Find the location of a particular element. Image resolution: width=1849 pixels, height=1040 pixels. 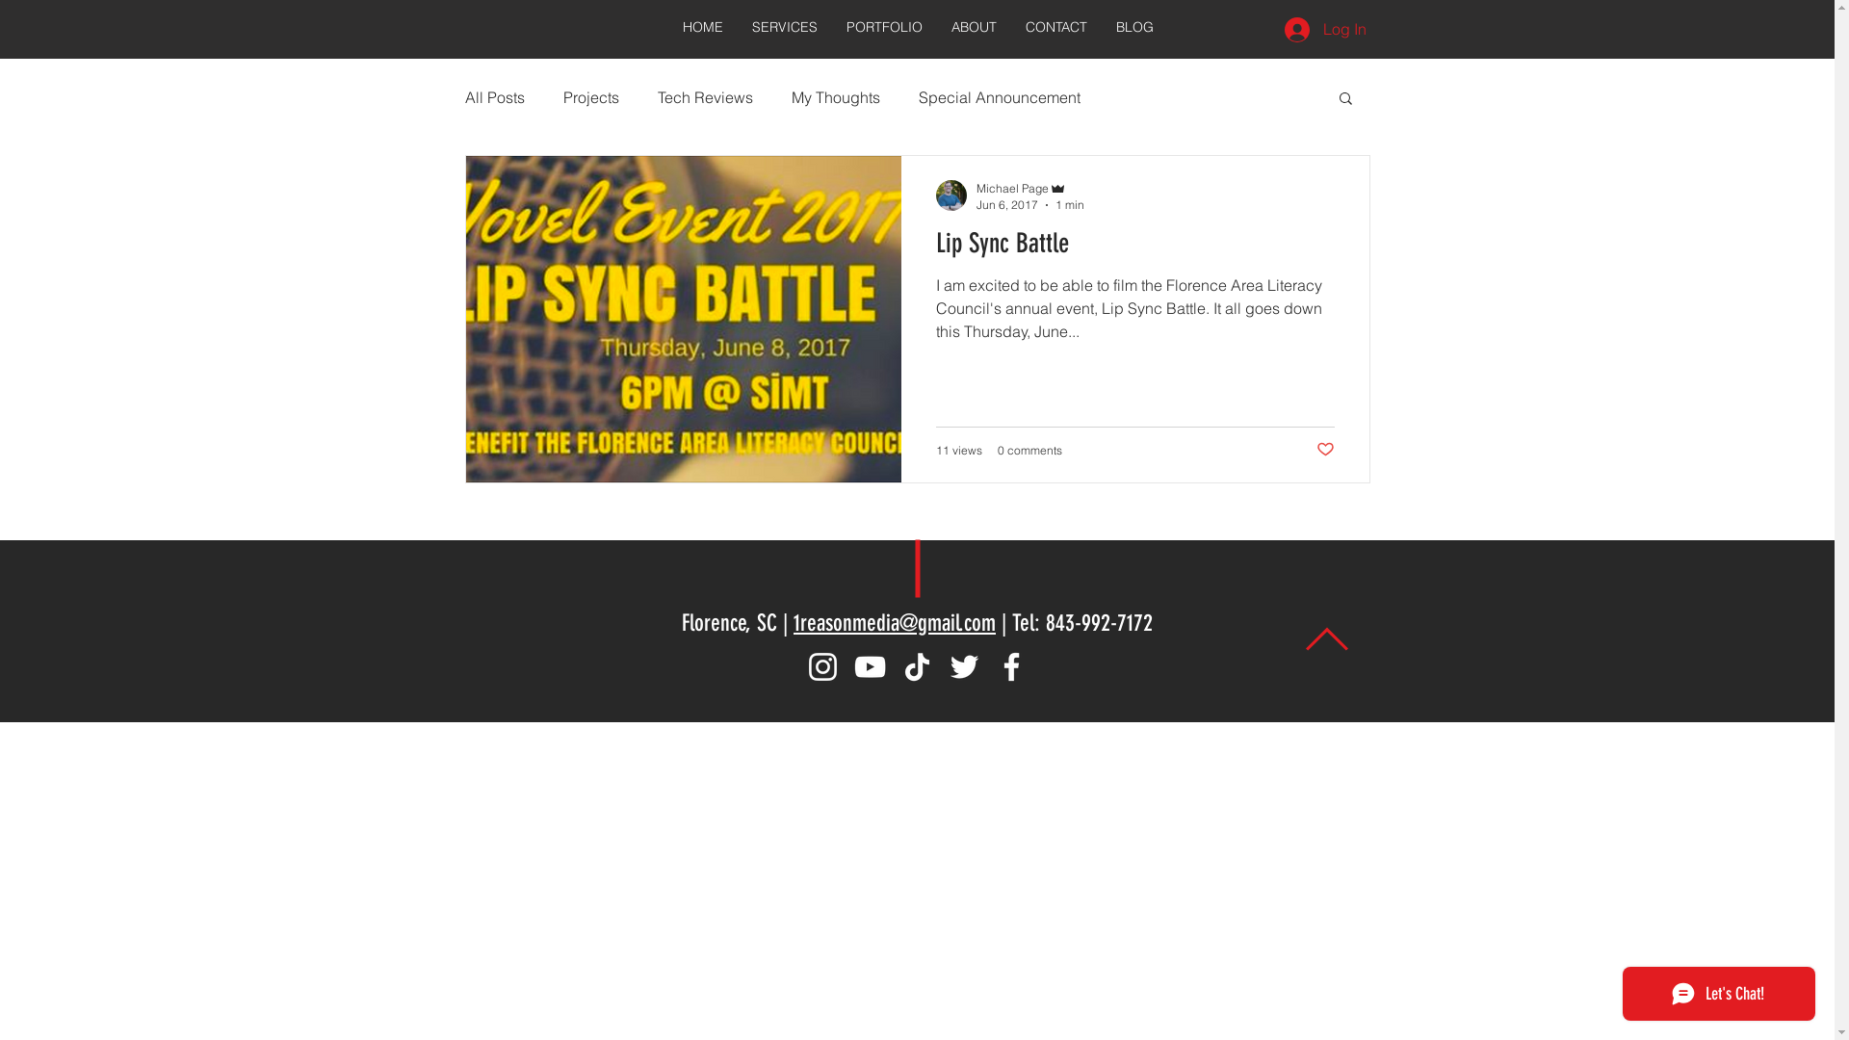

0 comments is located at coordinates (1030, 451).